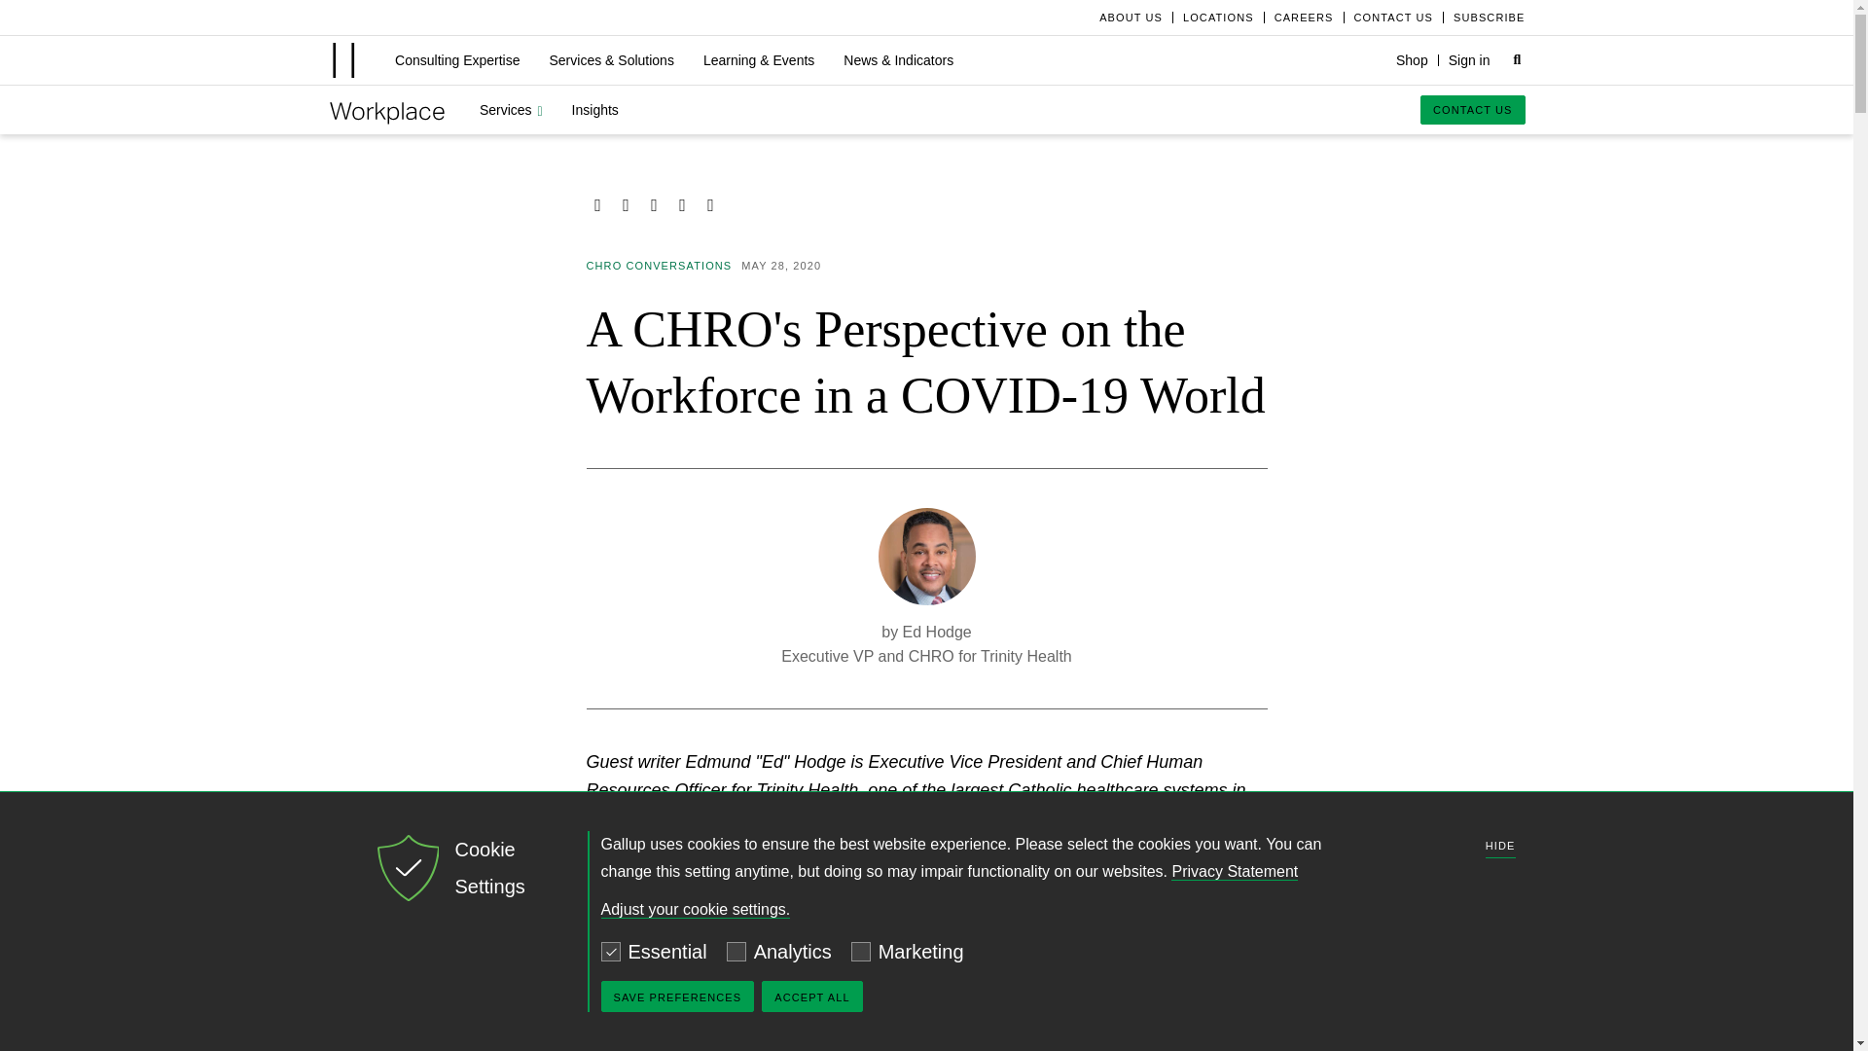 Image resolution: width=1868 pixels, height=1051 pixels. I want to click on Workplace, so click(387, 111).